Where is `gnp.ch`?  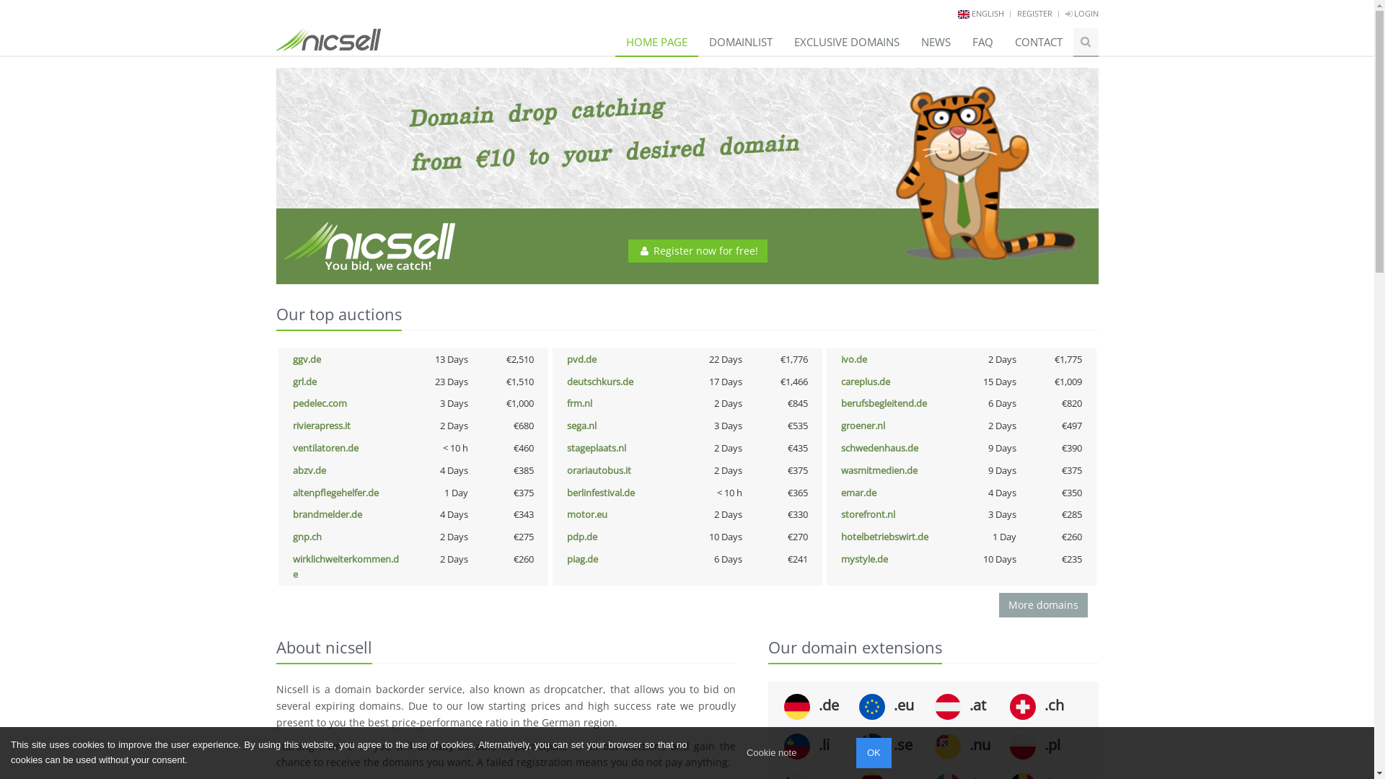 gnp.ch is located at coordinates (307, 537).